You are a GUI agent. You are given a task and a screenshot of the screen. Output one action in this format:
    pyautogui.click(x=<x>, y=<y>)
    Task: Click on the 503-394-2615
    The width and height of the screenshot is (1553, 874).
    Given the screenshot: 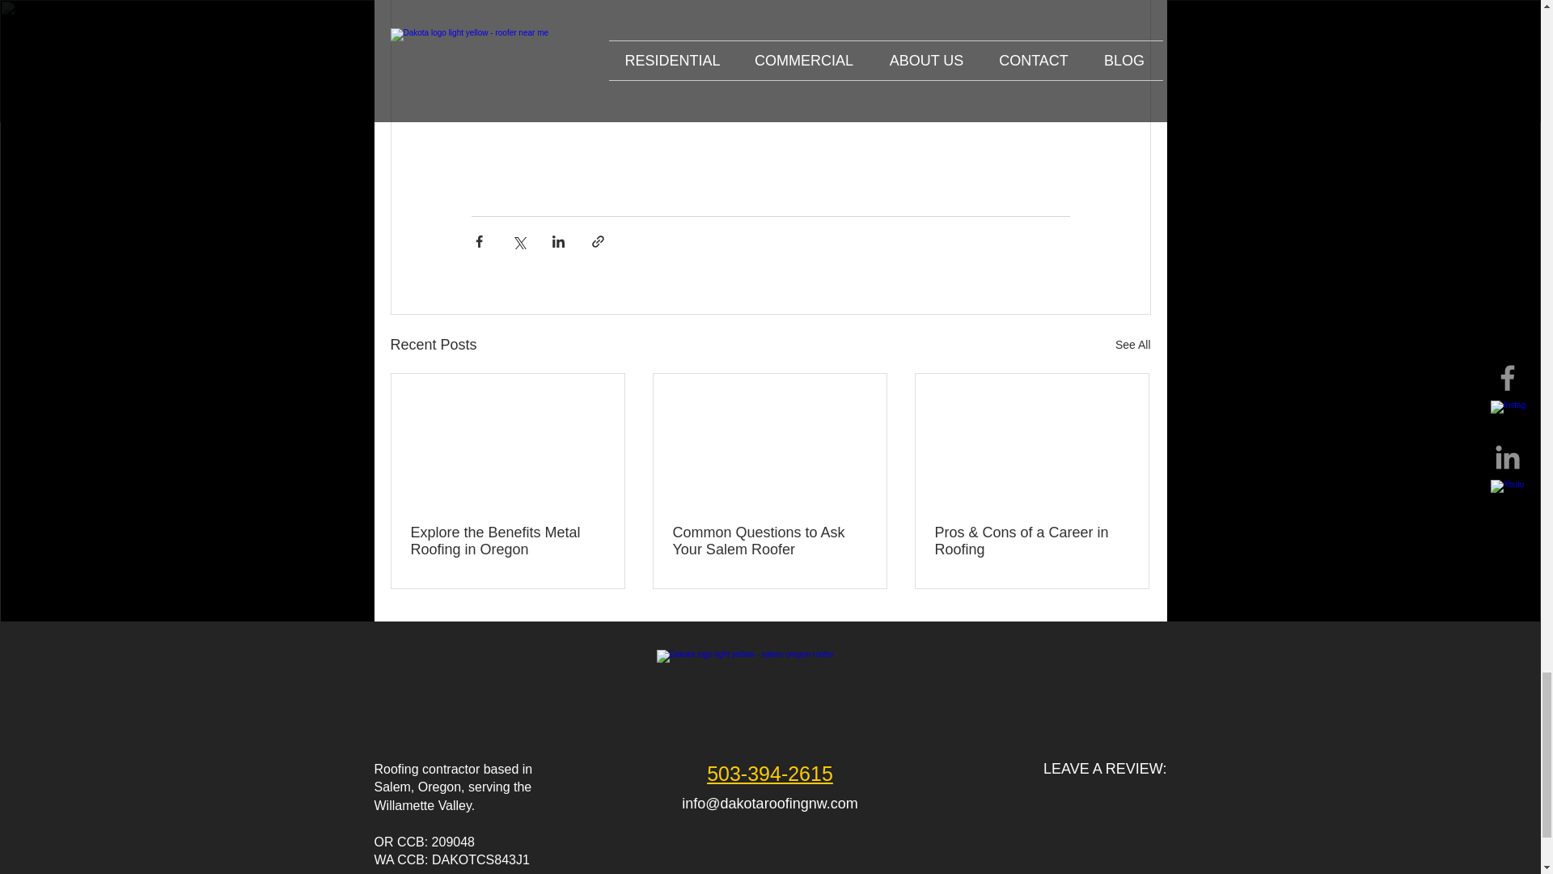 What is the action you would take?
    pyautogui.click(x=769, y=773)
    